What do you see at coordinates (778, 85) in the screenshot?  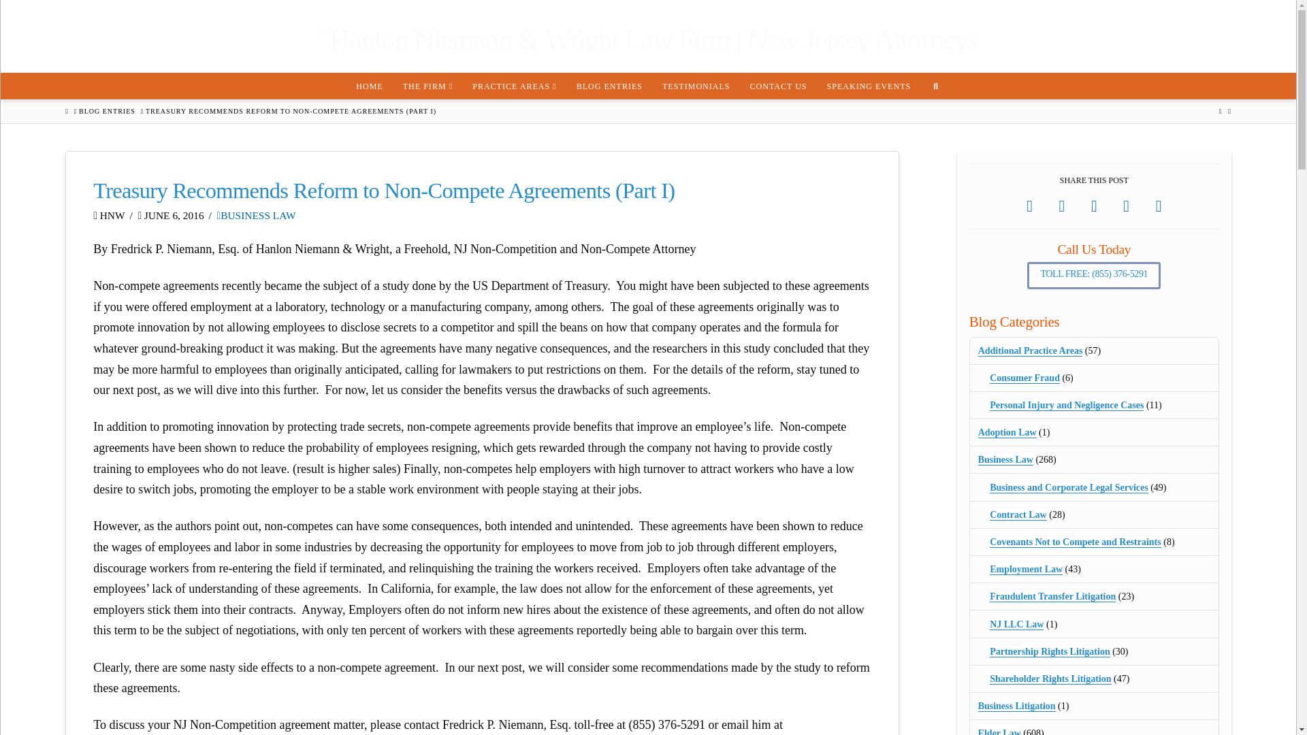 I see `CONTACT US` at bounding box center [778, 85].